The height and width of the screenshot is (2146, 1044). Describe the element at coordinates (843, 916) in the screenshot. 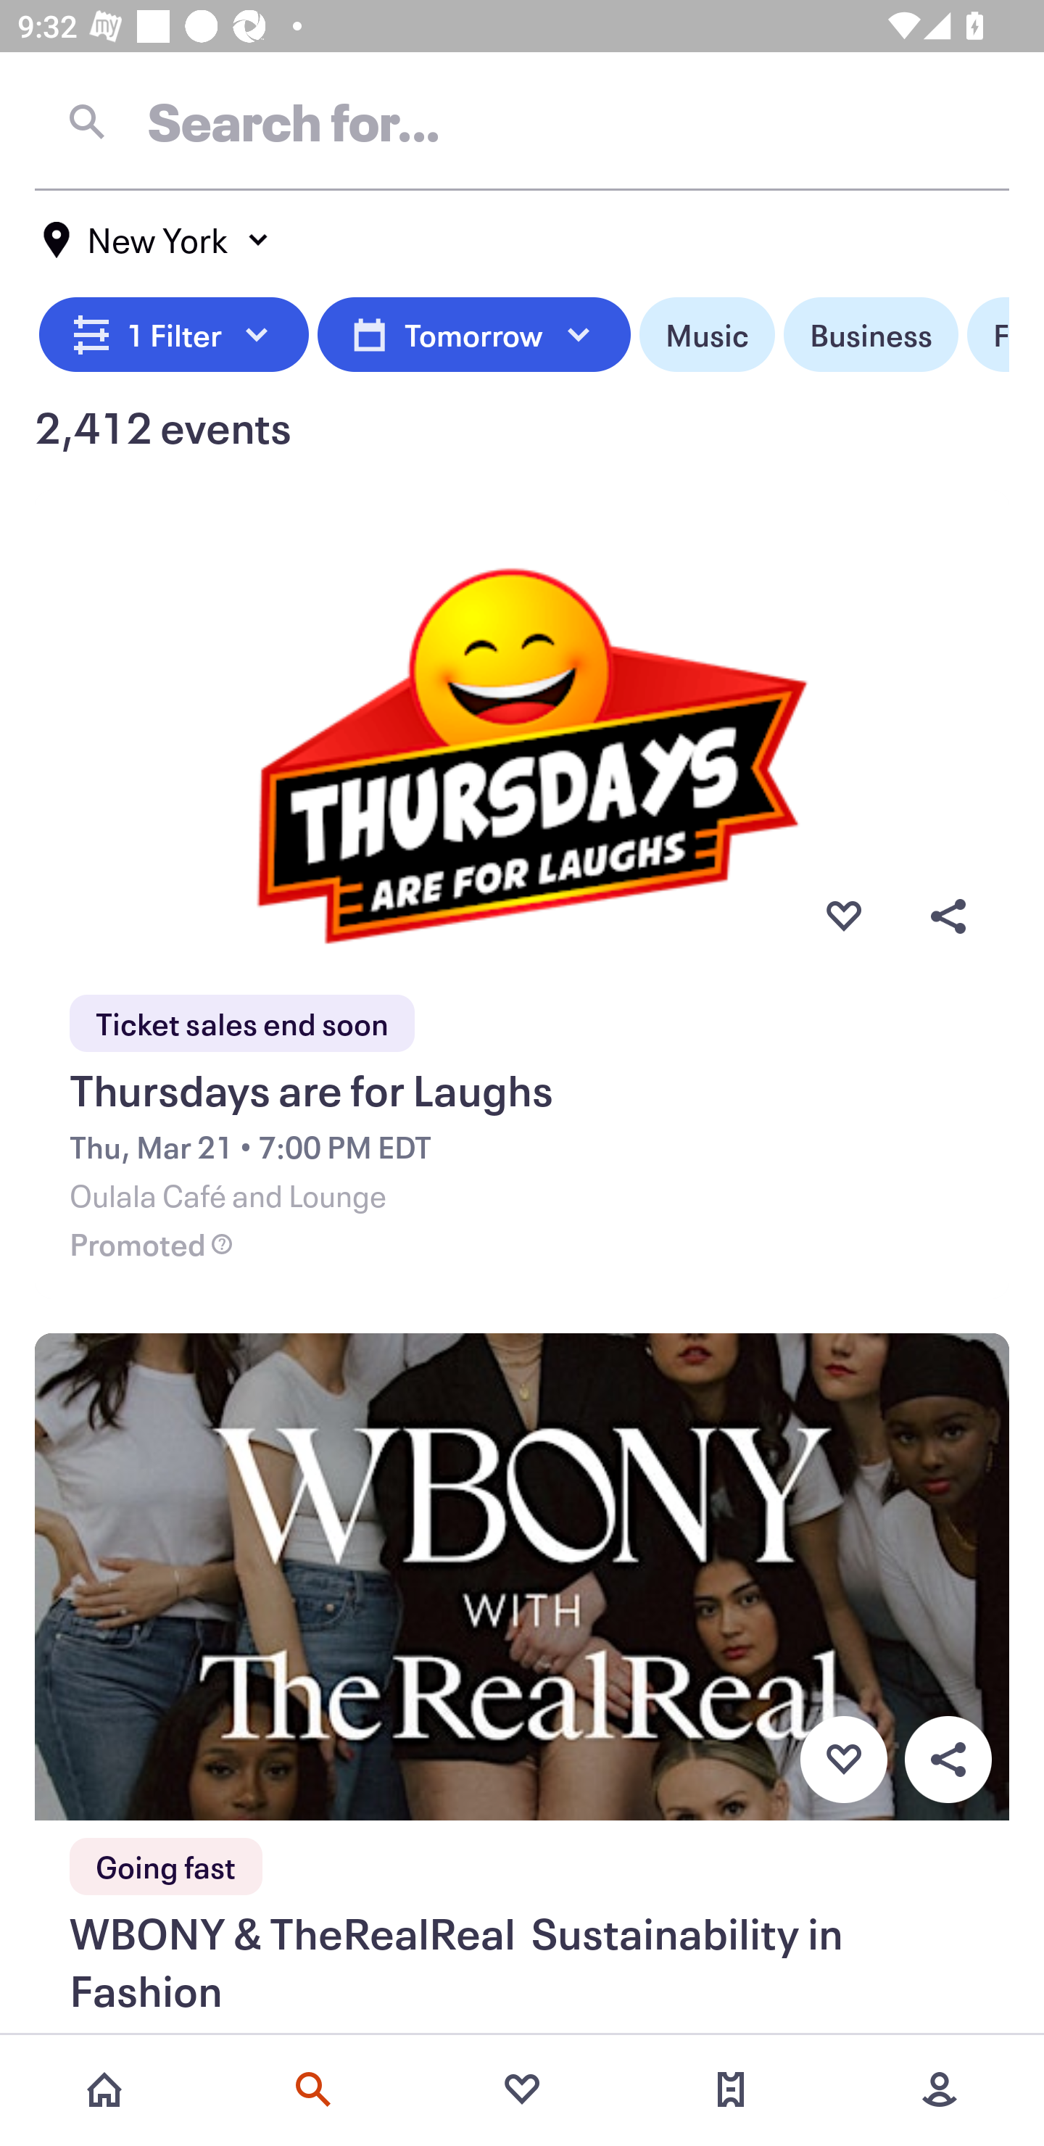

I see `Favorite button` at that location.